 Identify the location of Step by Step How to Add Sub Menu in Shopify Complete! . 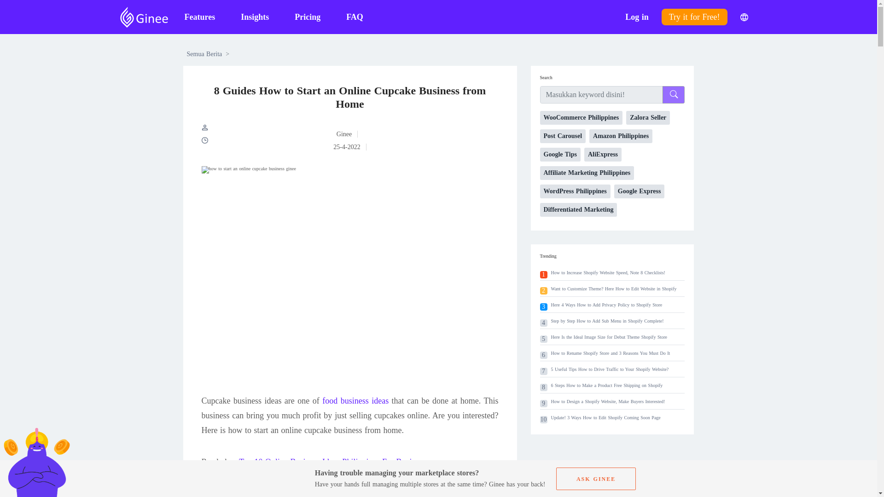
(608, 321).